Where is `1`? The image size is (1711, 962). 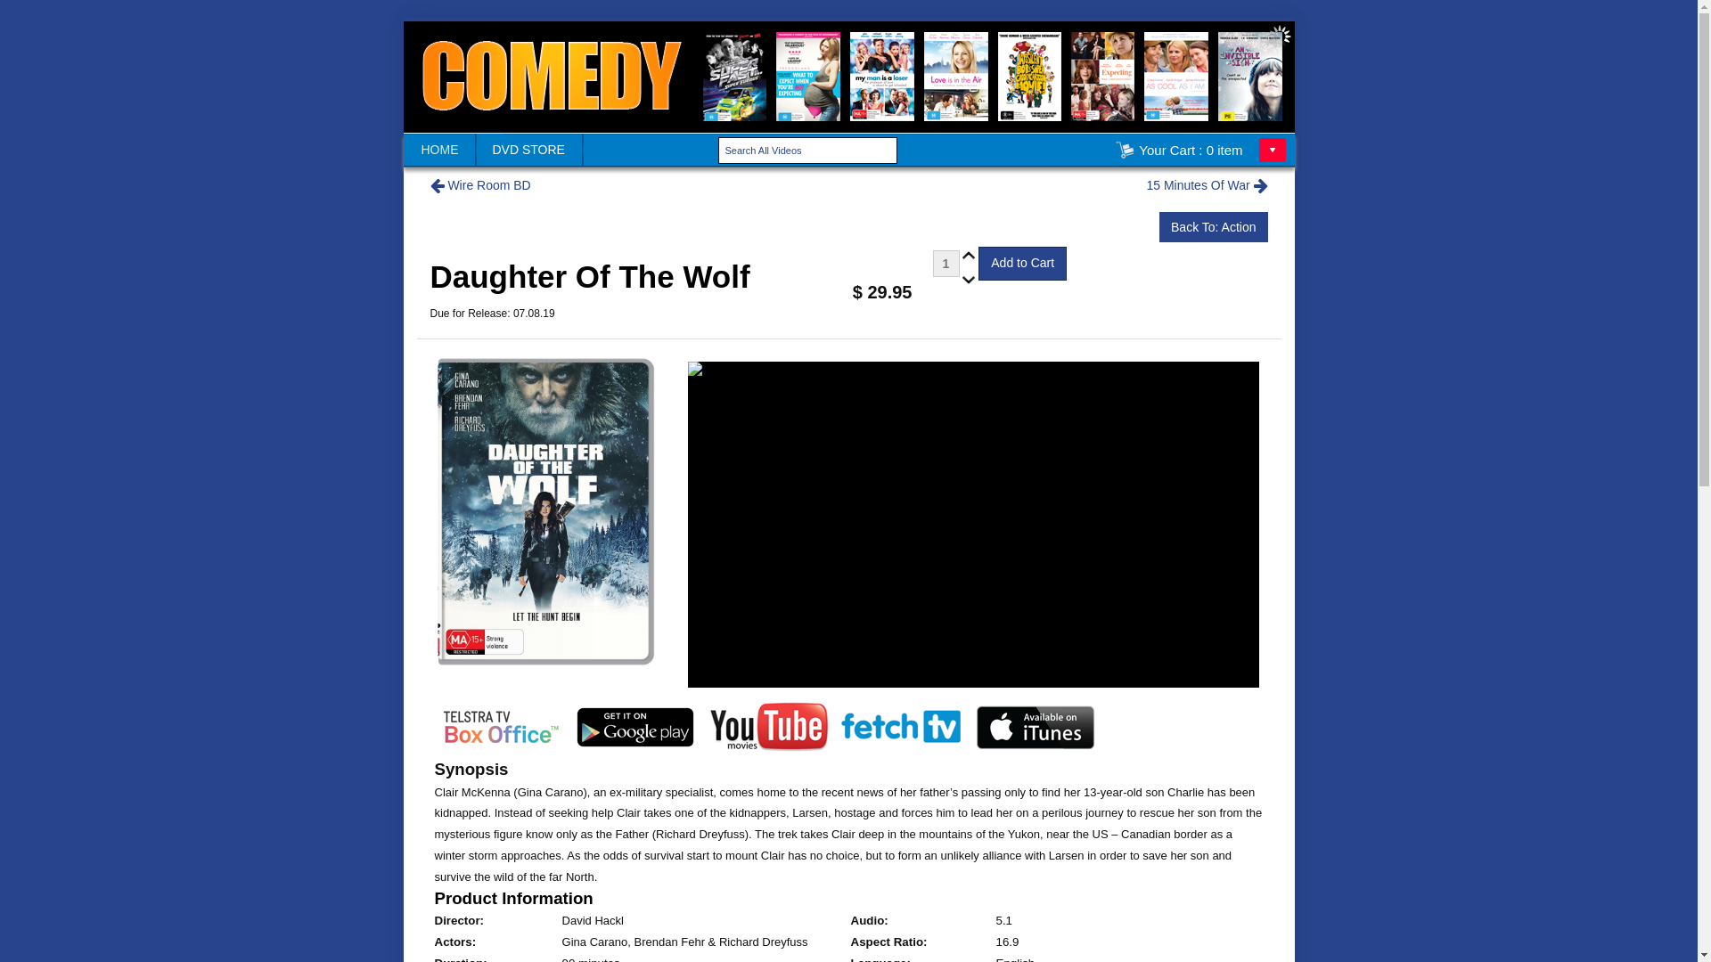
1 is located at coordinates (946, 264).